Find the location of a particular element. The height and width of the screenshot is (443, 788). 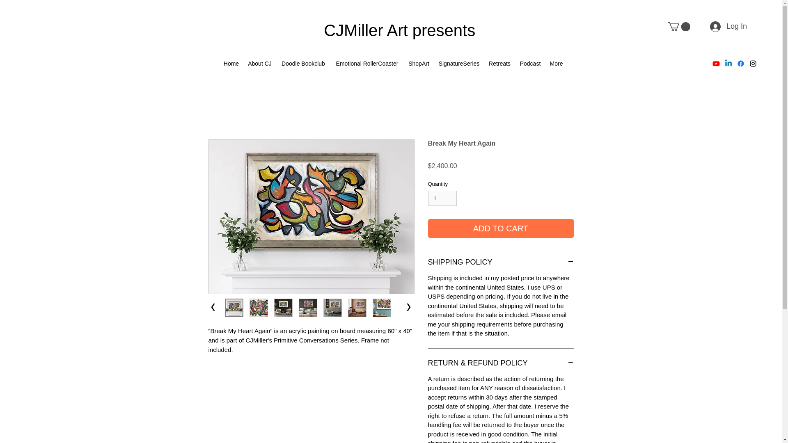

SignatureSeries is located at coordinates (459, 63).